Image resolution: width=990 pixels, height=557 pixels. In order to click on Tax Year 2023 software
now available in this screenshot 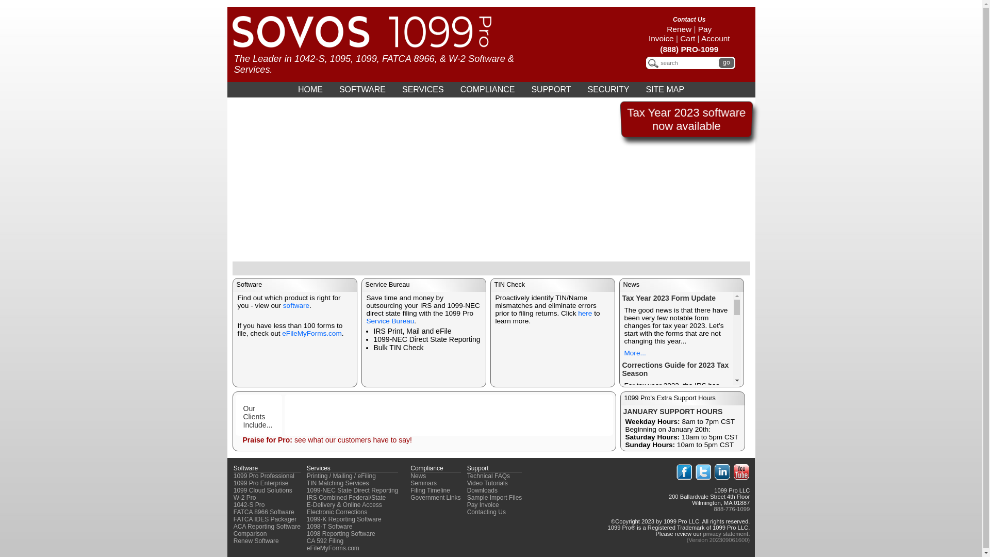, I will do `click(686, 120)`.